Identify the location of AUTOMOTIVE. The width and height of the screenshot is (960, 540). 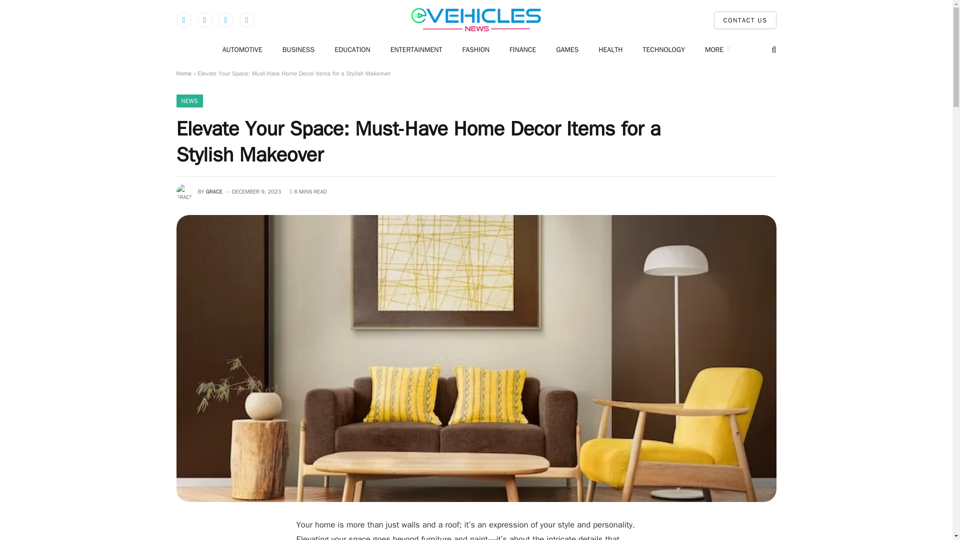
(242, 49).